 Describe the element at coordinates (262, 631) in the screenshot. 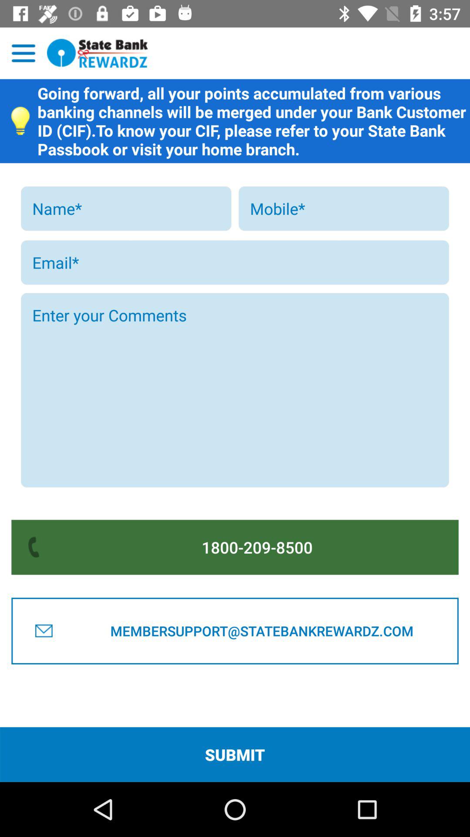

I see `press icon above submit item` at that location.